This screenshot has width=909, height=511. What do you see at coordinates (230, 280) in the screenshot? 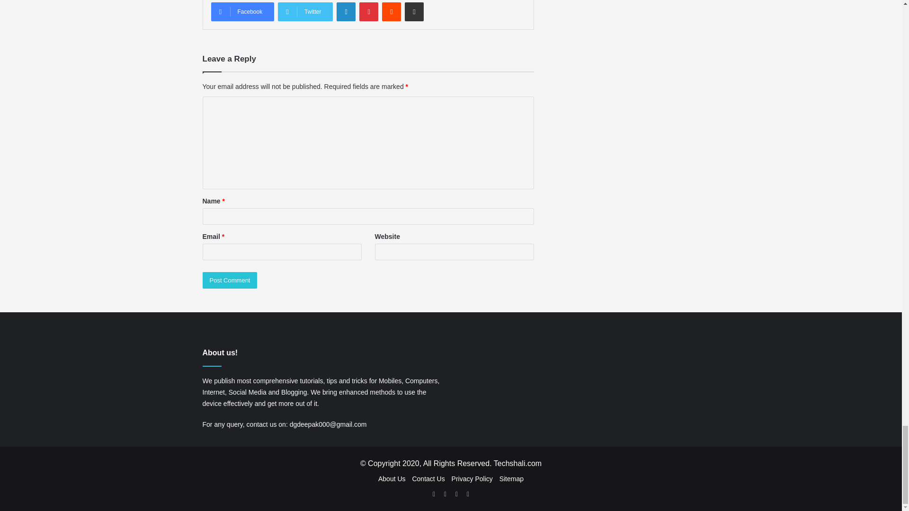
I see `Post Comment` at bounding box center [230, 280].